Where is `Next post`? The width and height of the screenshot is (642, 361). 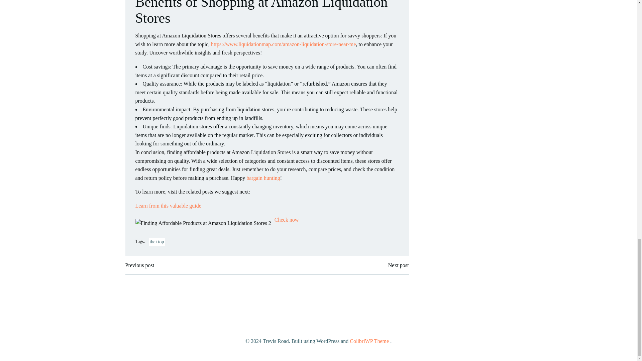
Next post is located at coordinates (399, 265).